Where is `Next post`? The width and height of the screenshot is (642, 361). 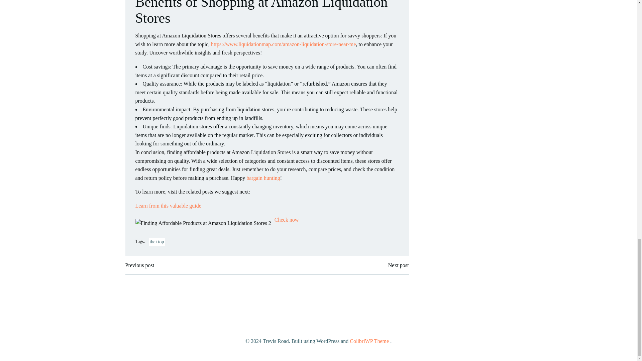
Next post is located at coordinates (399, 265).